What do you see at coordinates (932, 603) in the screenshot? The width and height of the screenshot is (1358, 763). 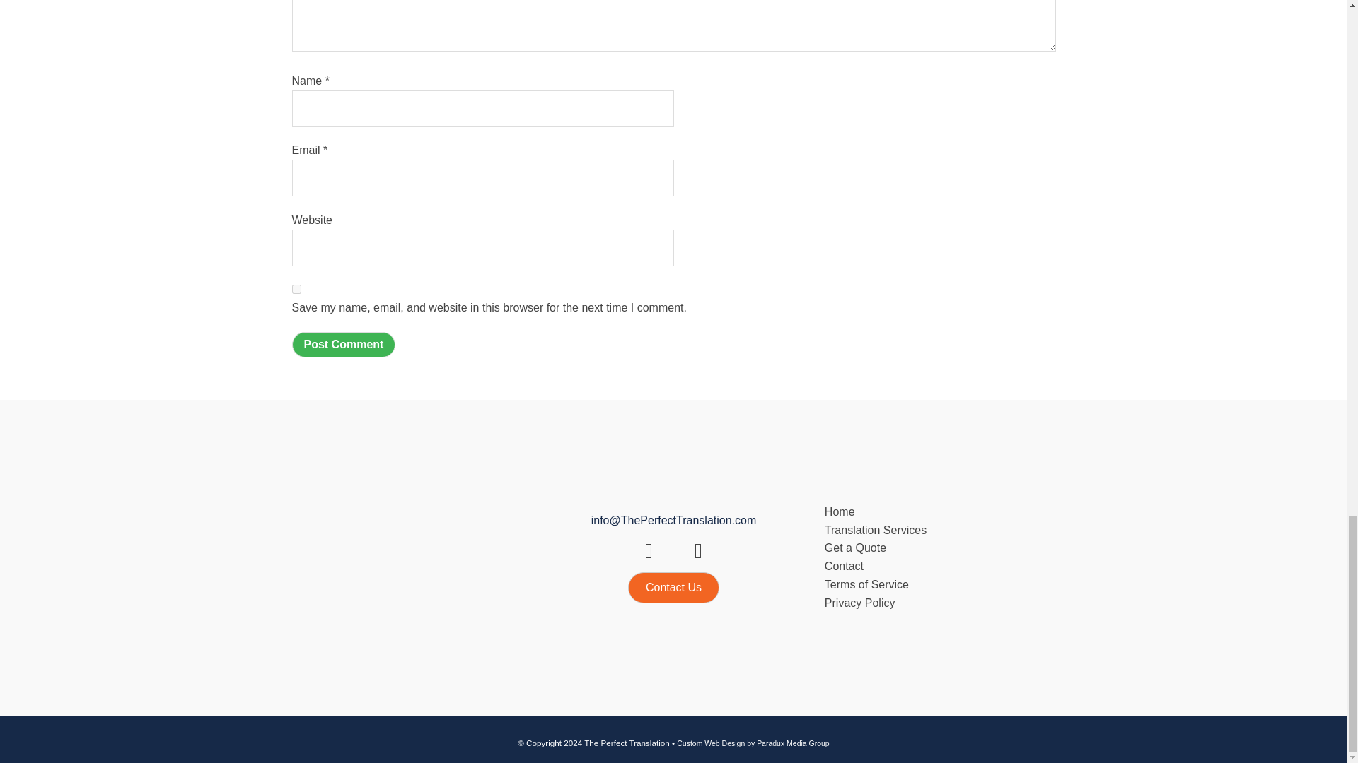 I see `Privacy Policy` at bounding box center [932, 603].